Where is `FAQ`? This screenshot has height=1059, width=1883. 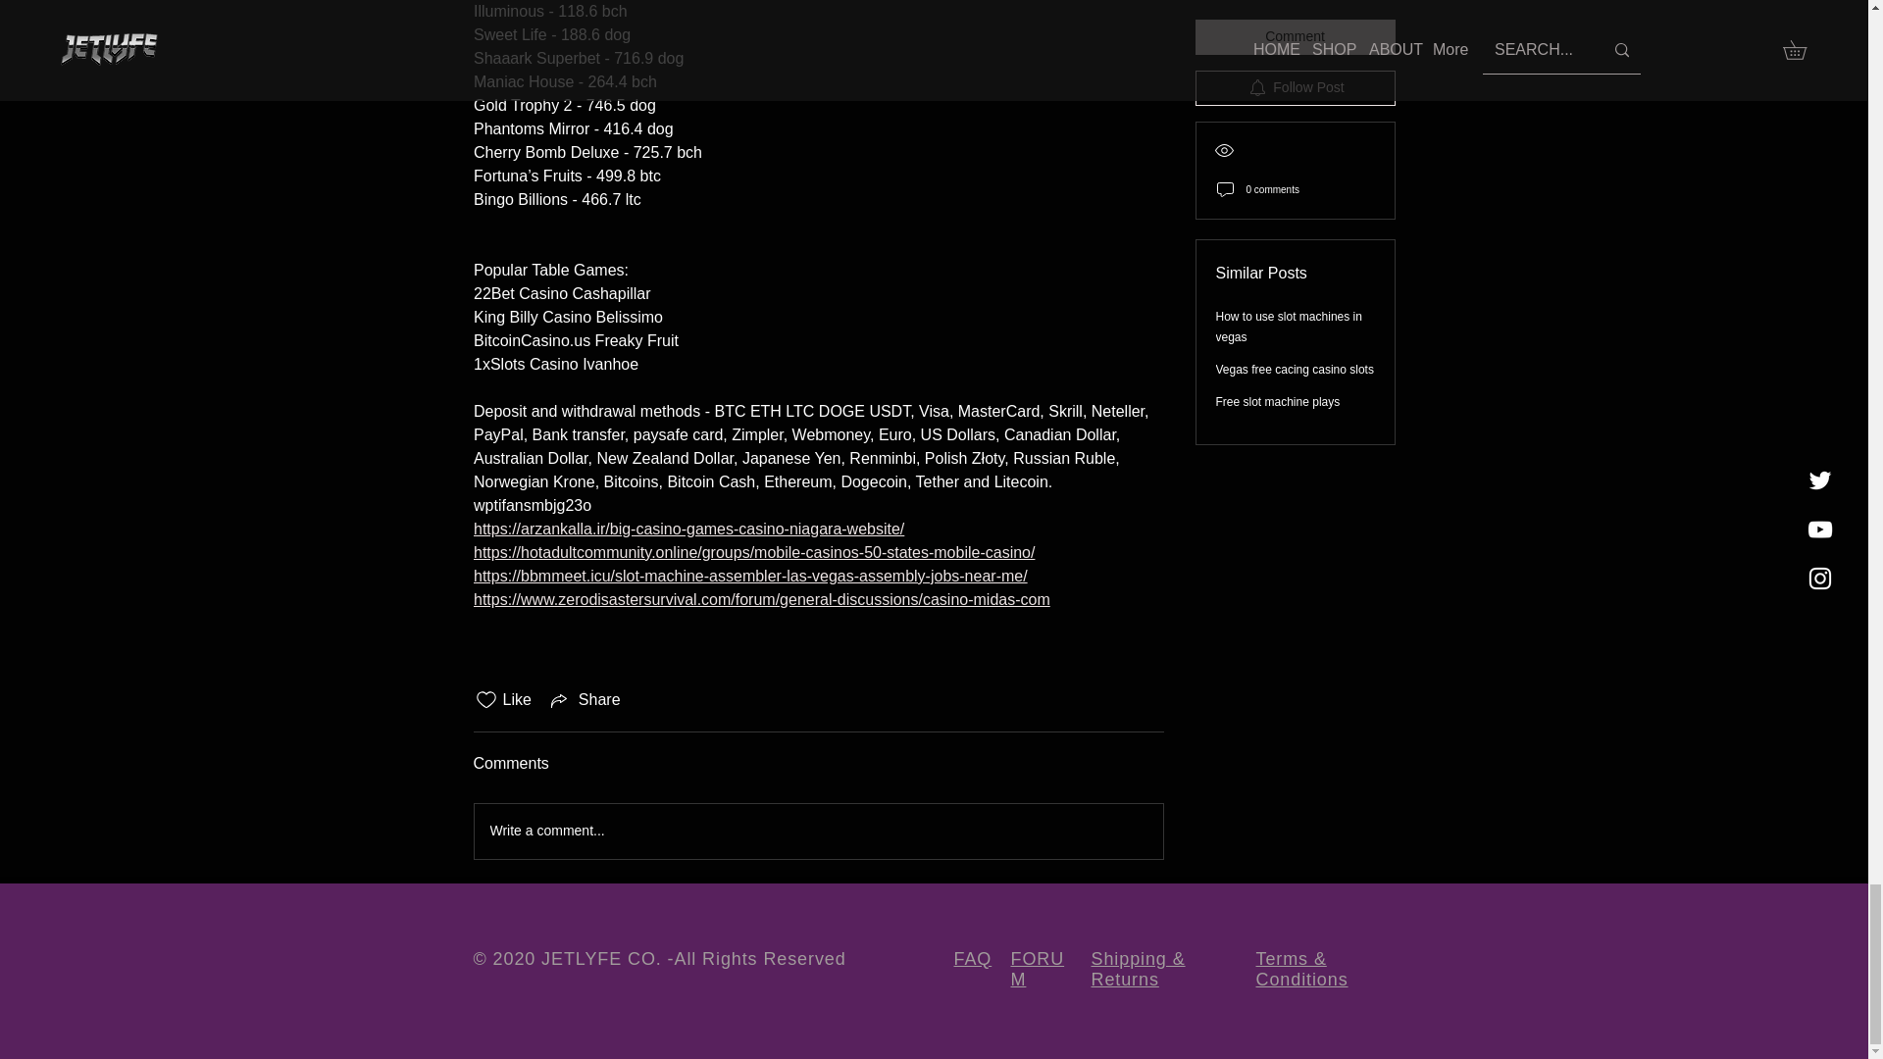
FAQ is located at coordinates (972, 959).